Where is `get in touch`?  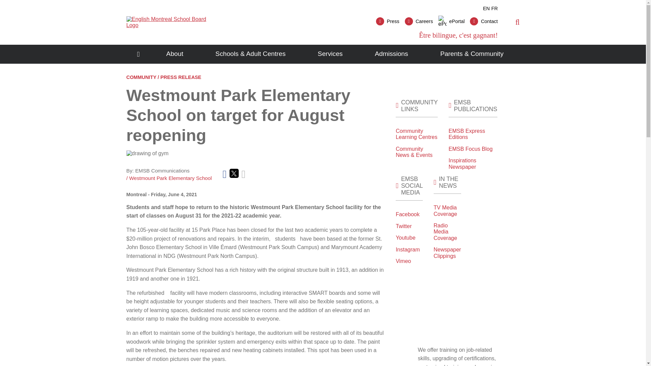 get in touch is located at coordinates (484, 21).